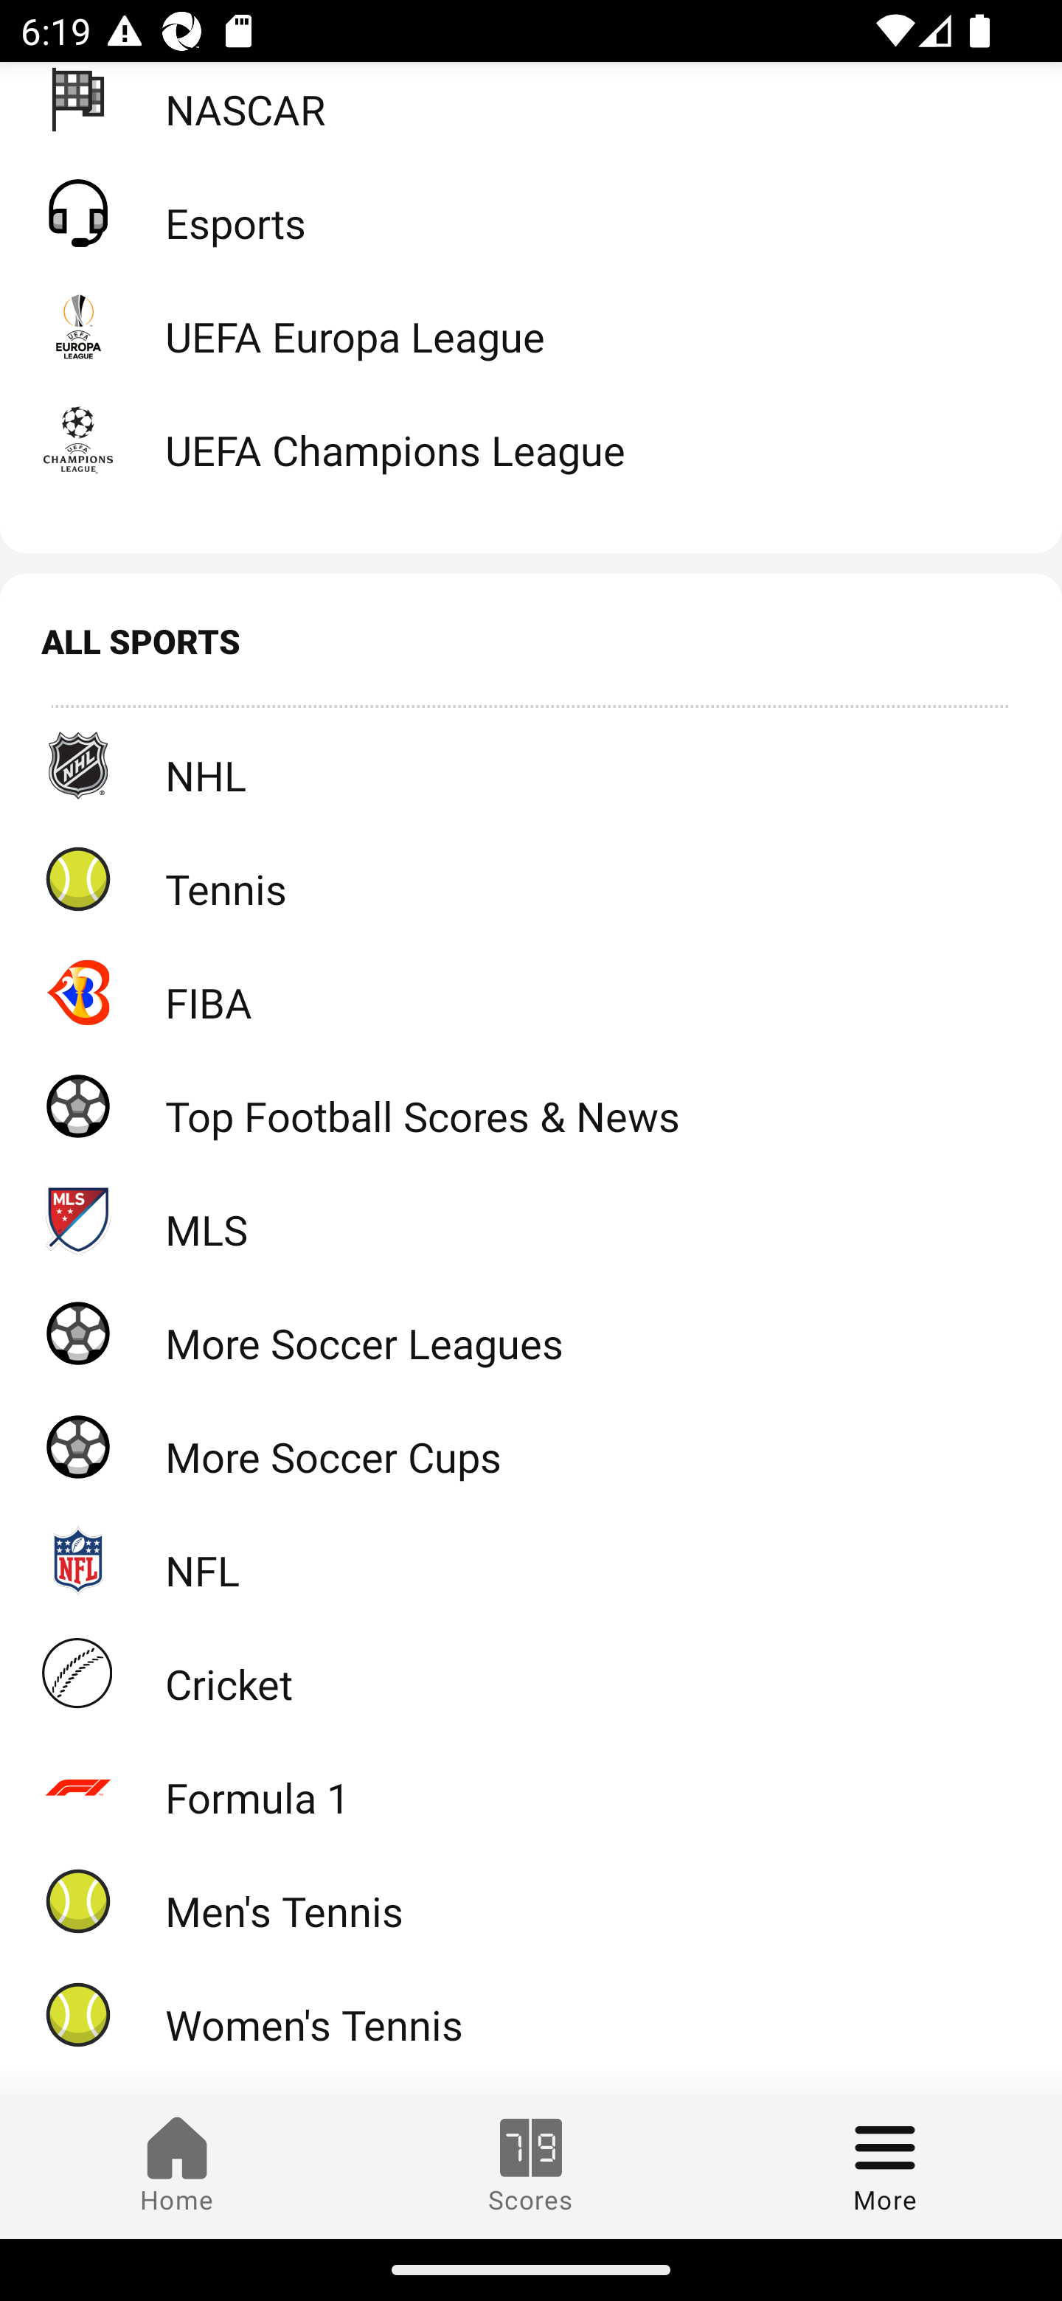  I want to click on Top Football Scores & News, so click(531, 1105).